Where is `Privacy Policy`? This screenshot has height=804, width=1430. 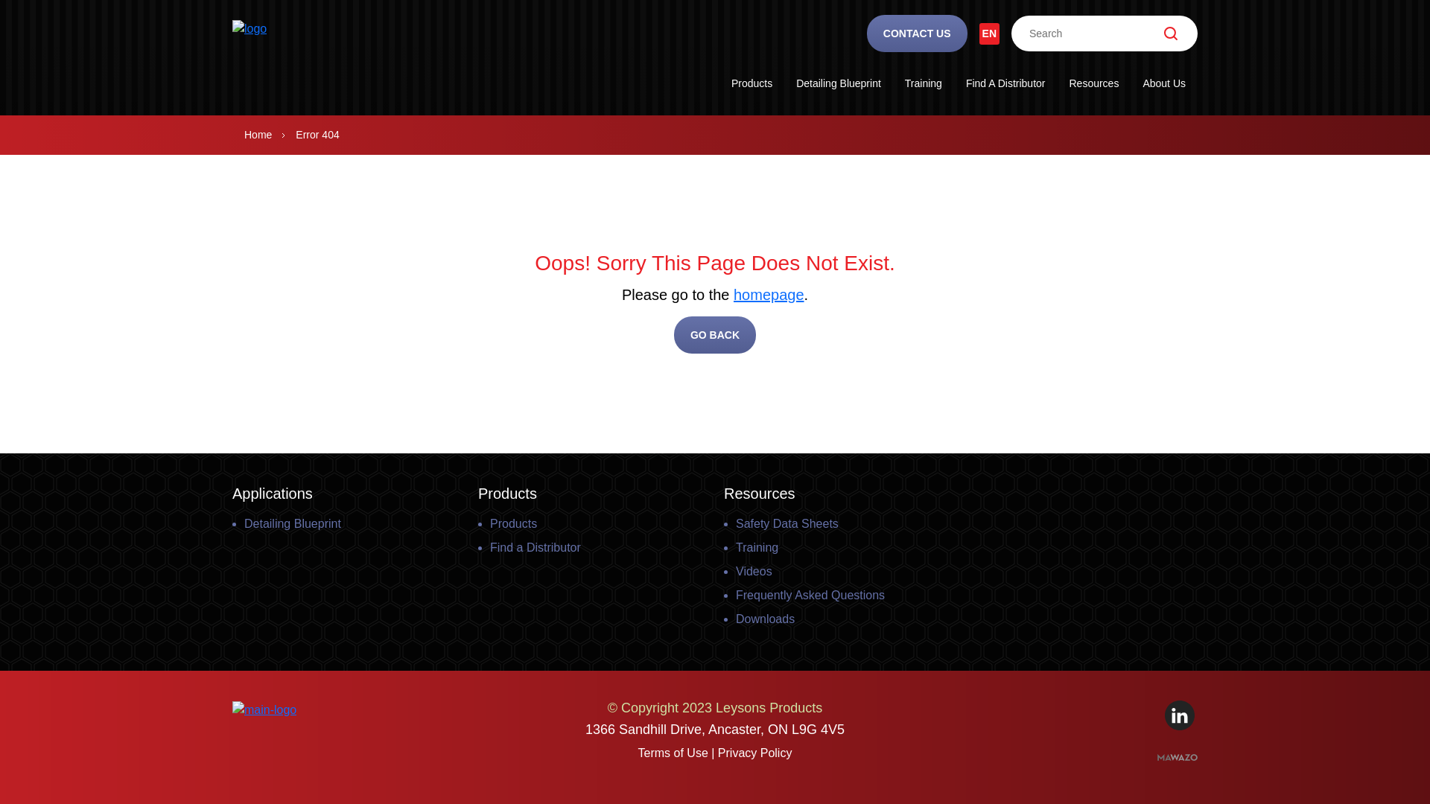 Privacy Policy is located at coordinates (755, 753).